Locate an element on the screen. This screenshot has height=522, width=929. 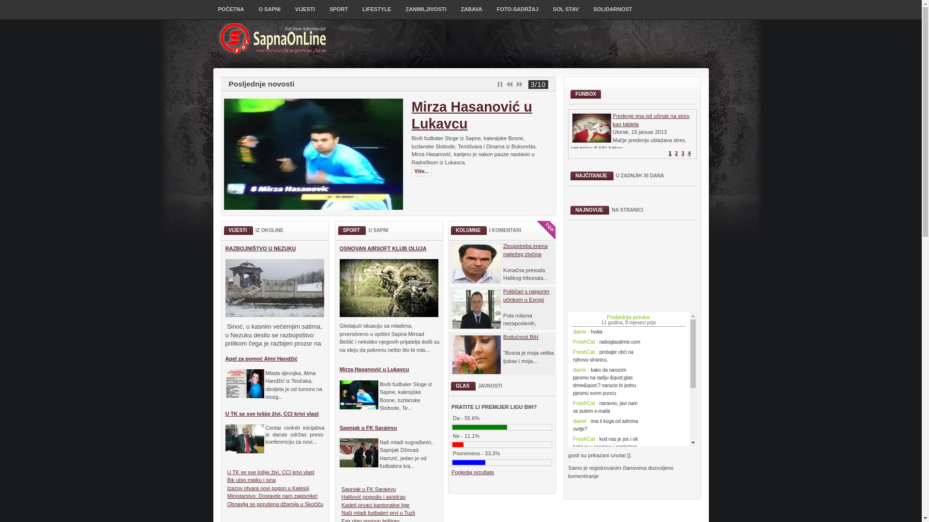
Osnovan Airsoft klub Oluja is located at coordinates (464, 115).